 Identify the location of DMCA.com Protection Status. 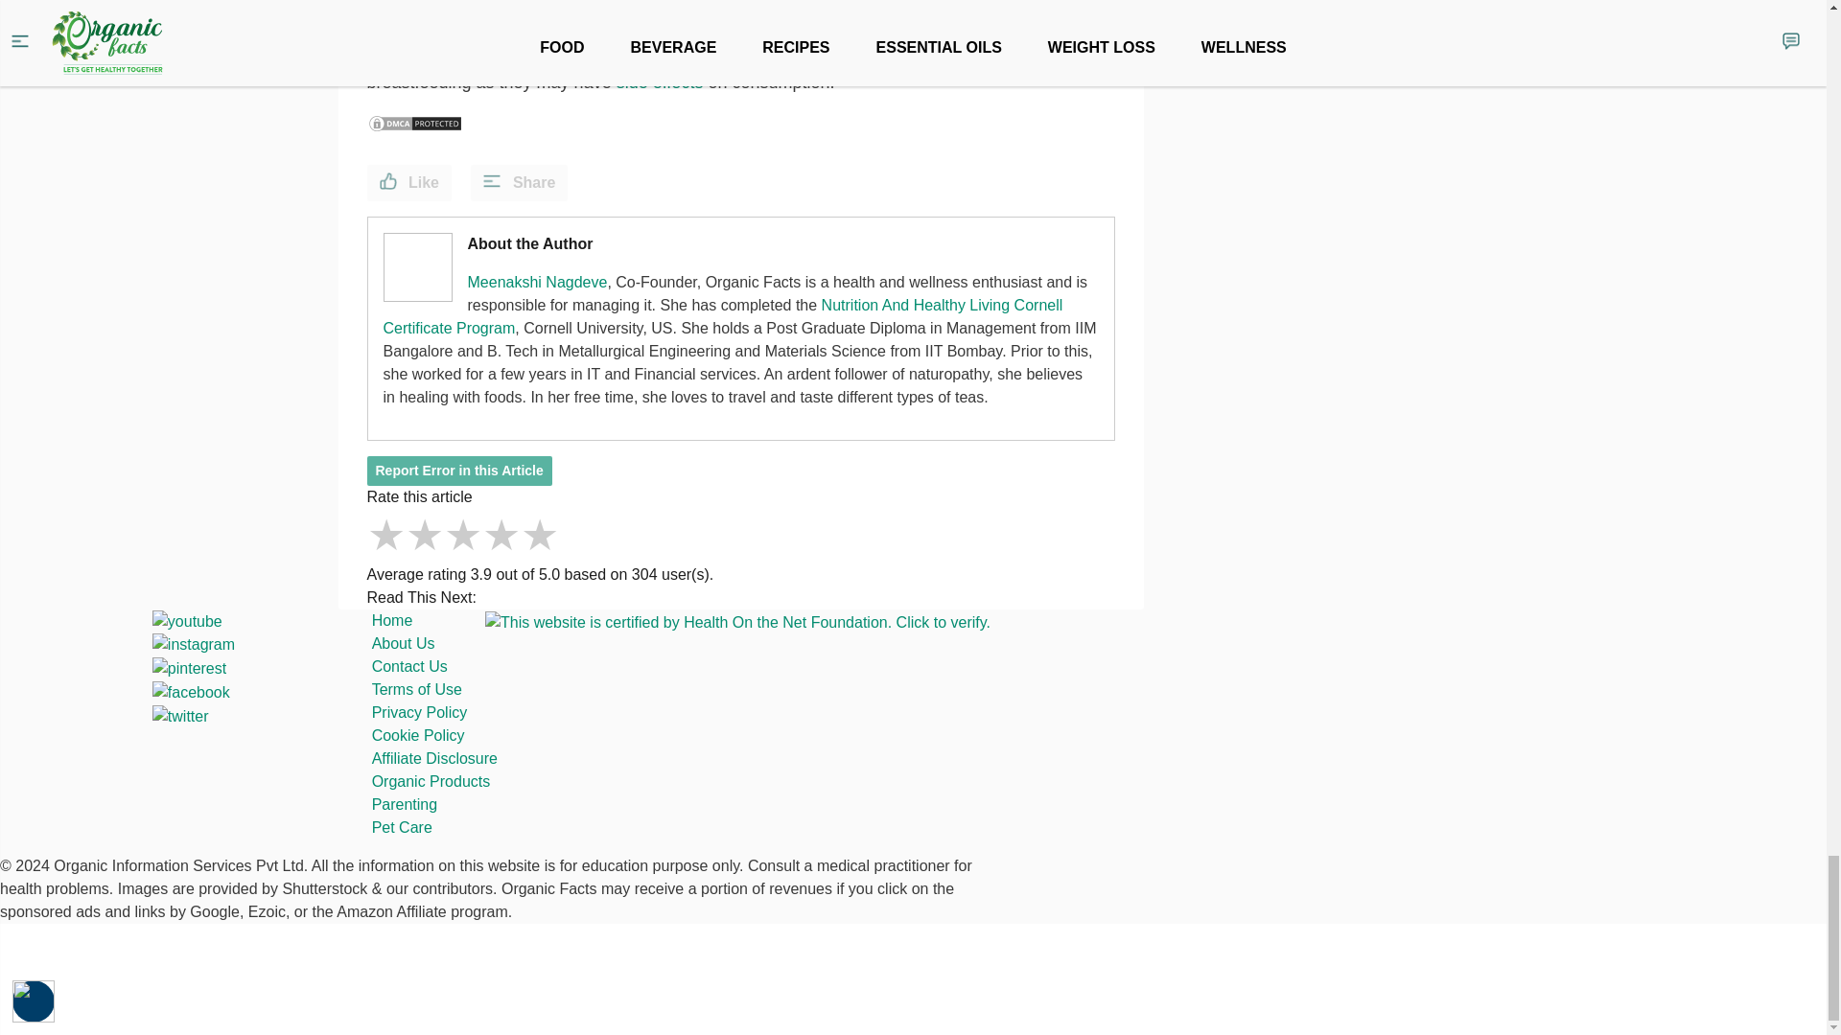
(414, 123).